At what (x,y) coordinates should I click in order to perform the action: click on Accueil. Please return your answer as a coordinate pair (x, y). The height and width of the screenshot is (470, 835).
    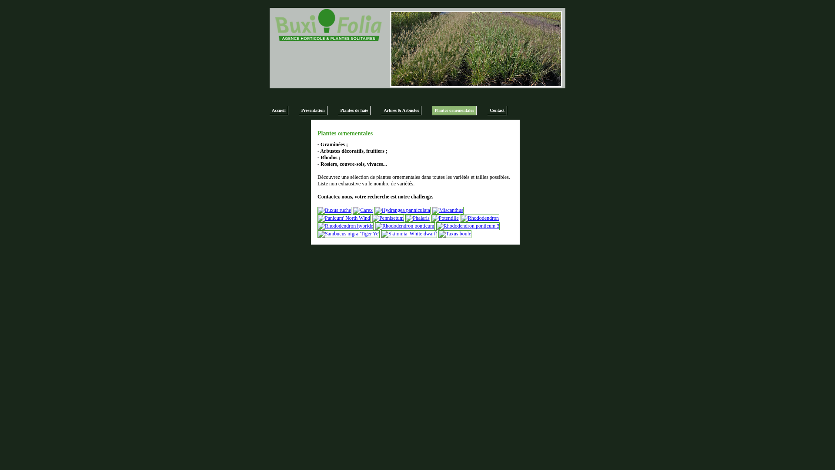
    Looking at the image, I should click on (279, 111).